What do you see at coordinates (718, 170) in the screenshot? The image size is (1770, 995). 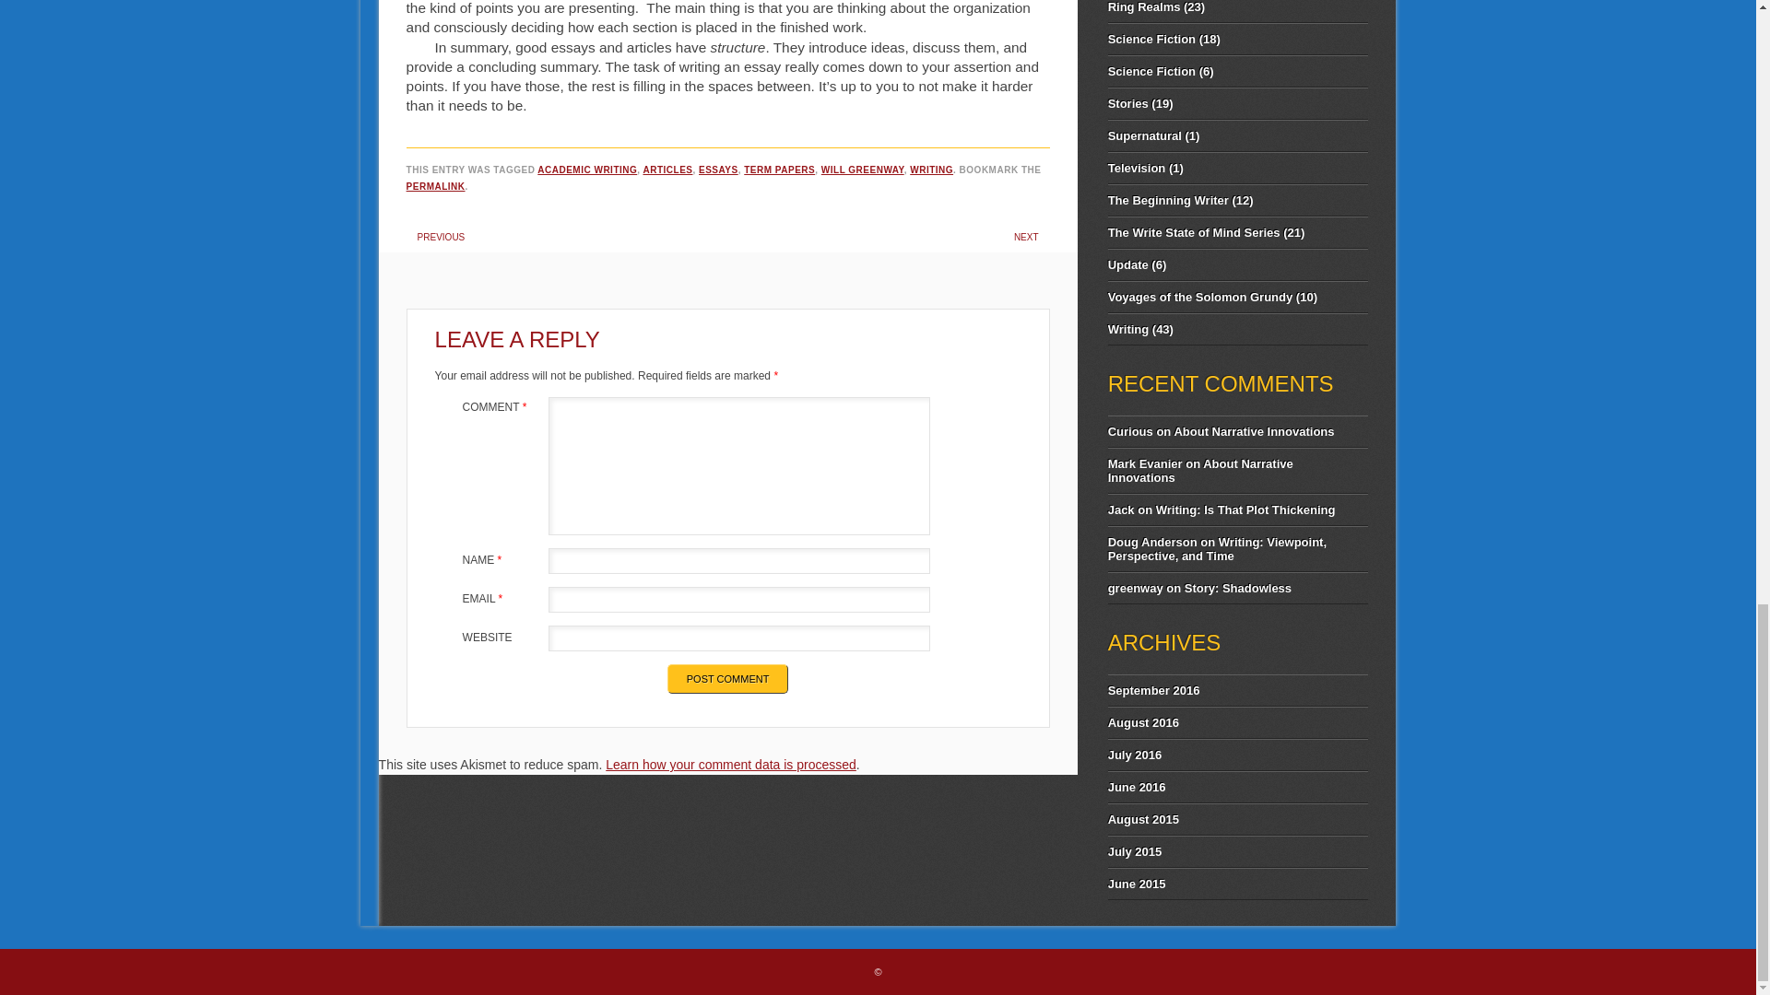 I see `ESSAYS` at bounding box center [718, 170].